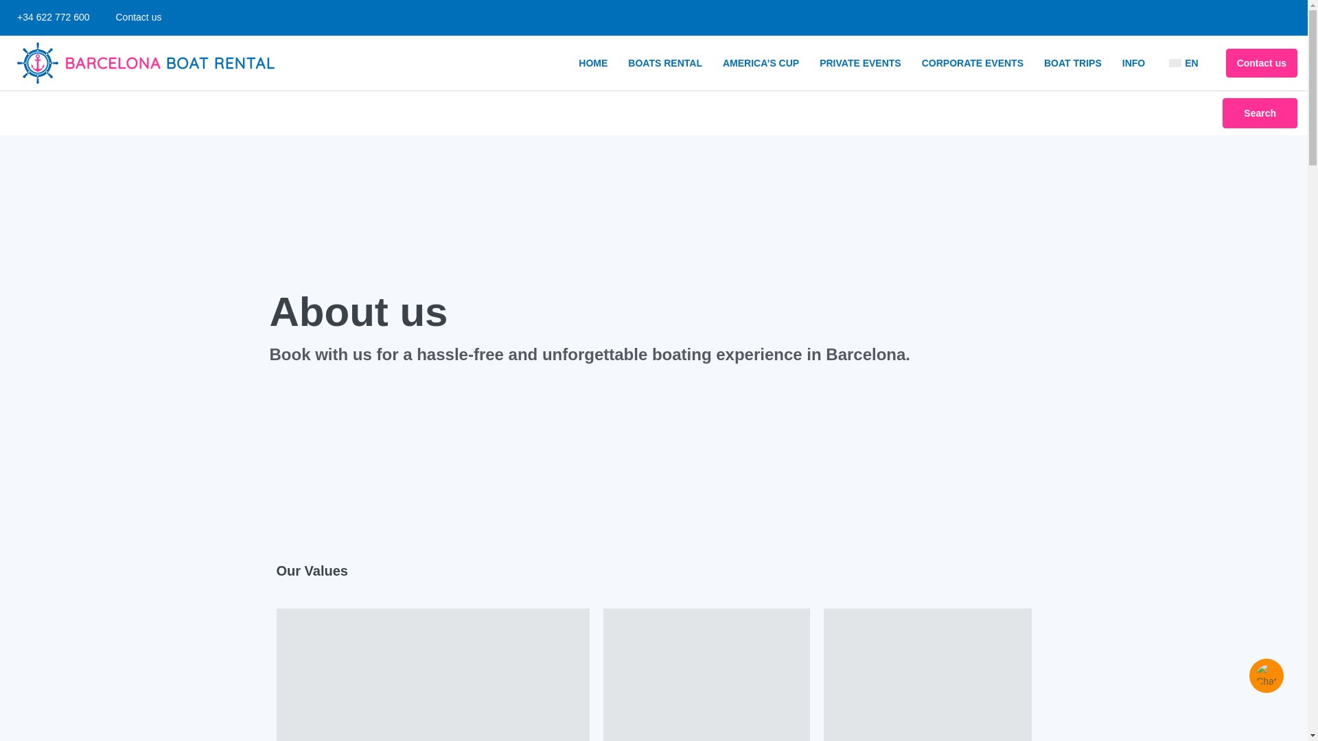  Describe the element at coordinates (1134, 62) in the screenshot. I see `INFO` at that location.